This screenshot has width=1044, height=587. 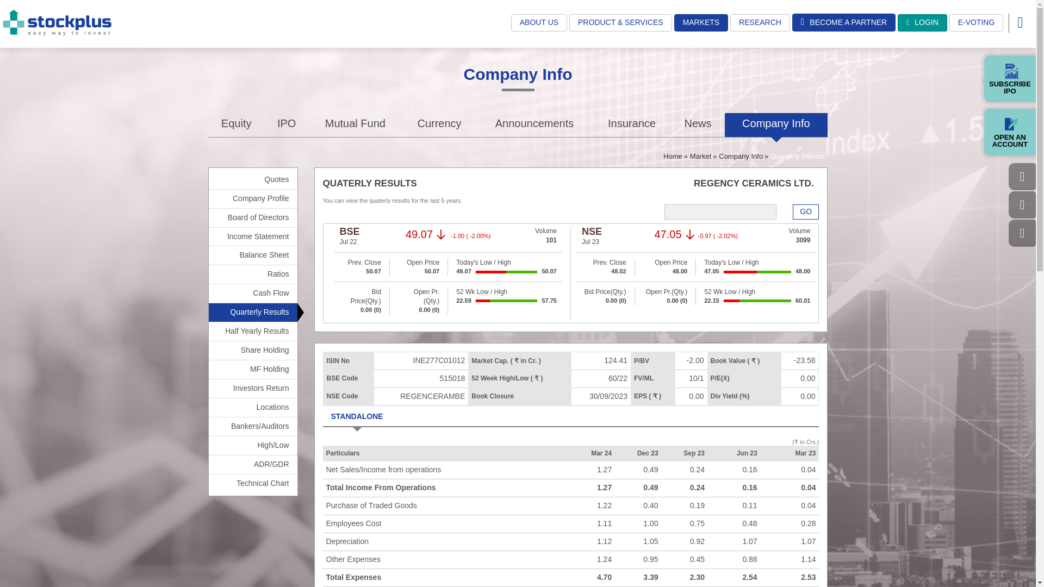 I want to click on Equity, so click(x=236, y=125).